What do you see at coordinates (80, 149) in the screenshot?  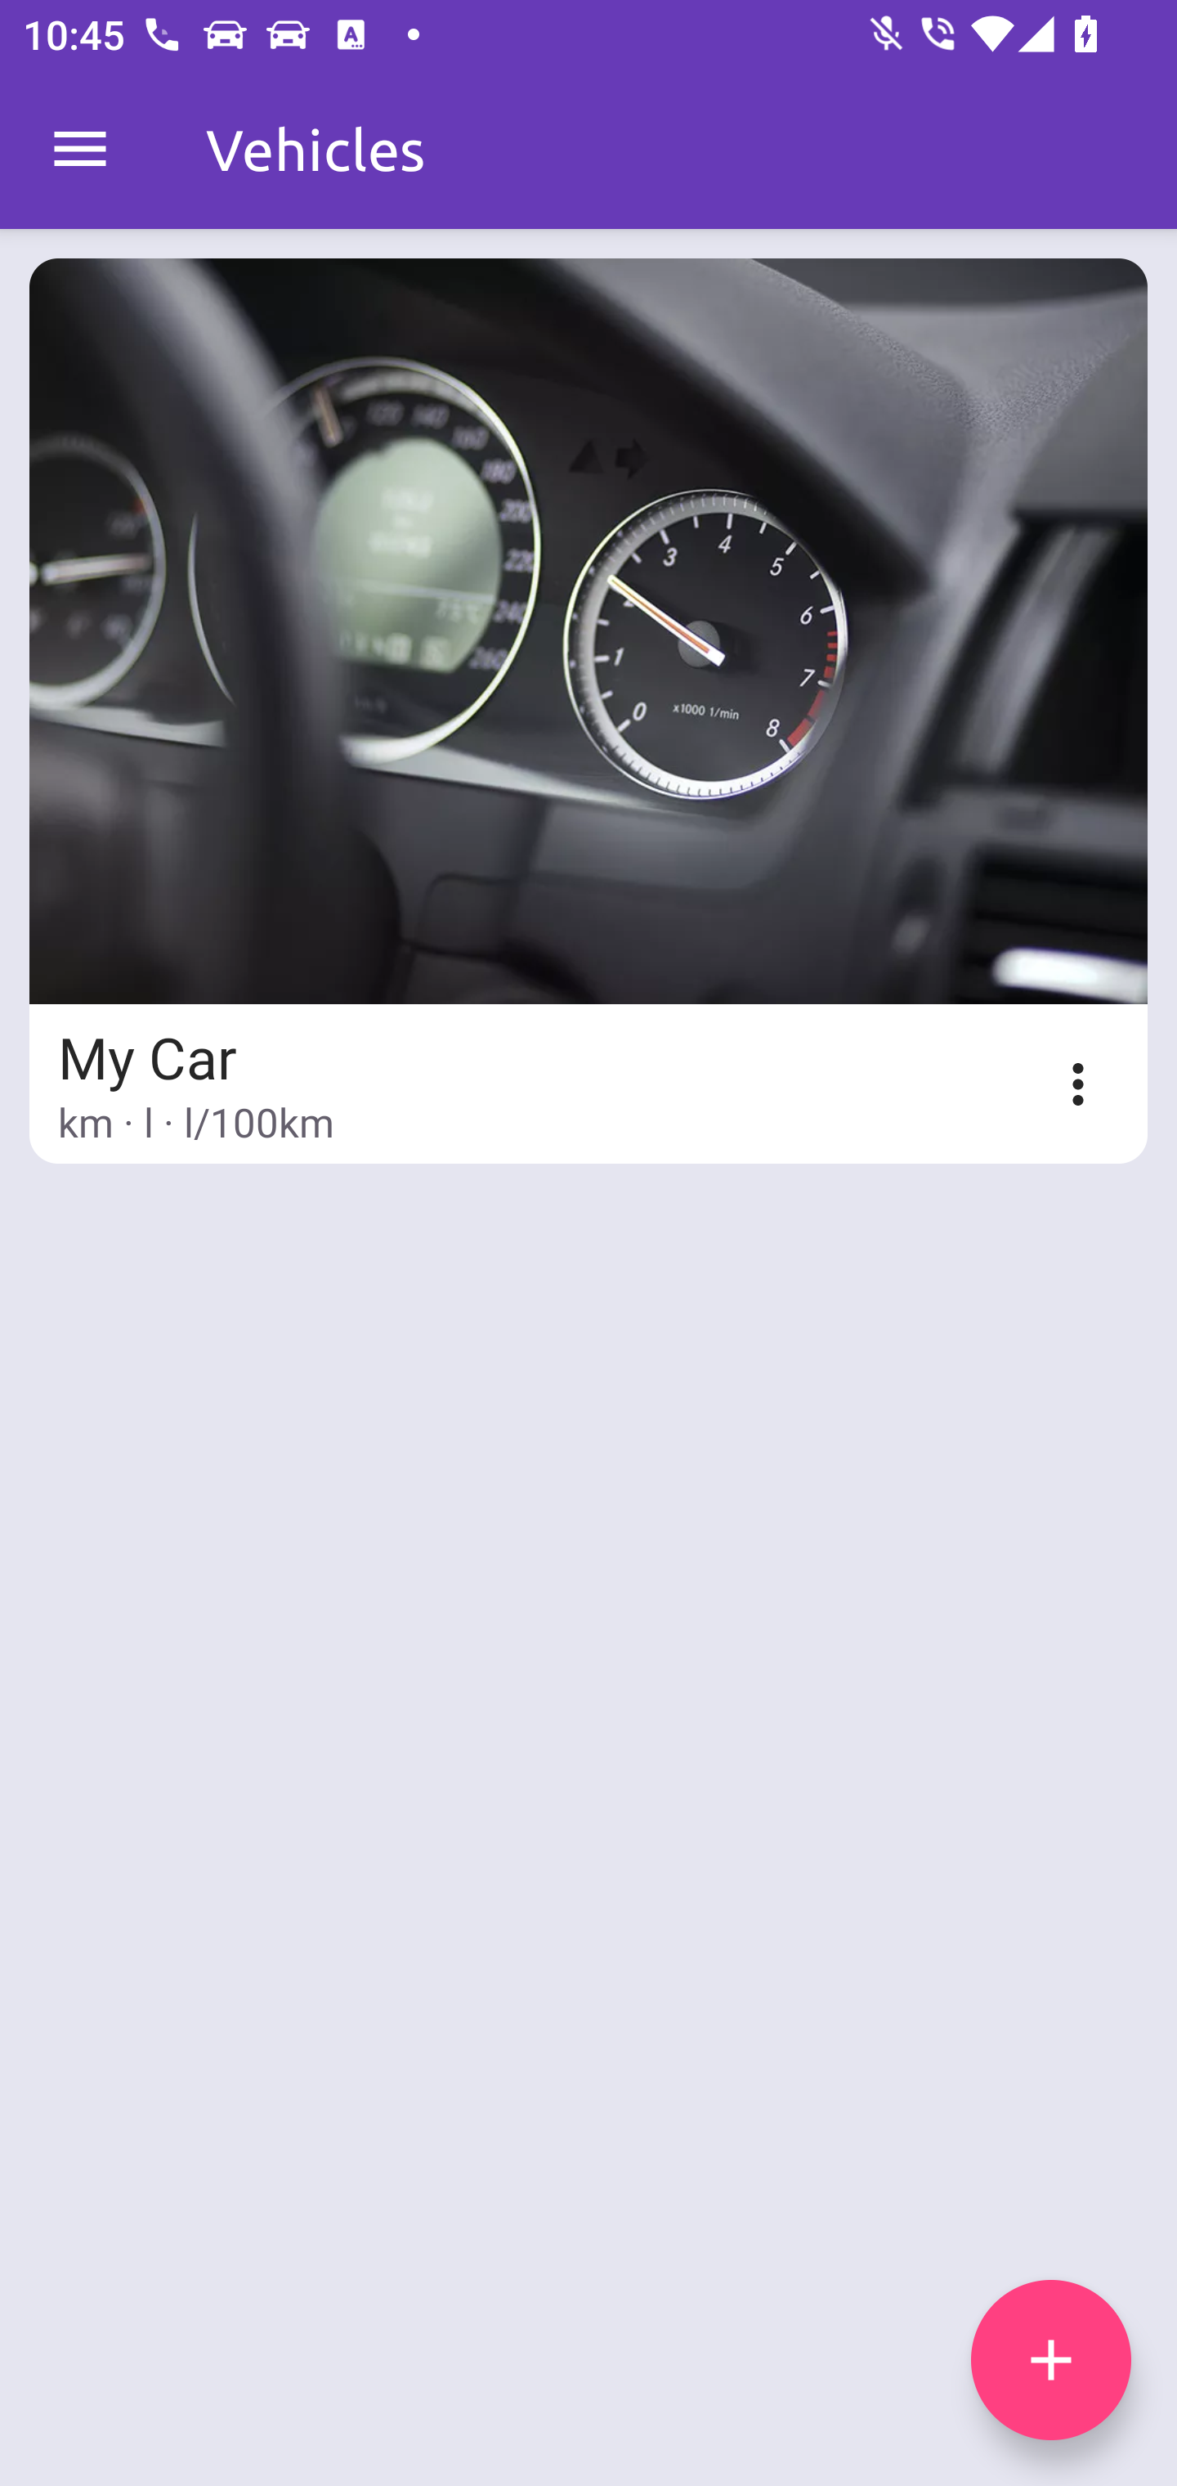 I see `MenuDrawer` at bounding box center [80, 149].